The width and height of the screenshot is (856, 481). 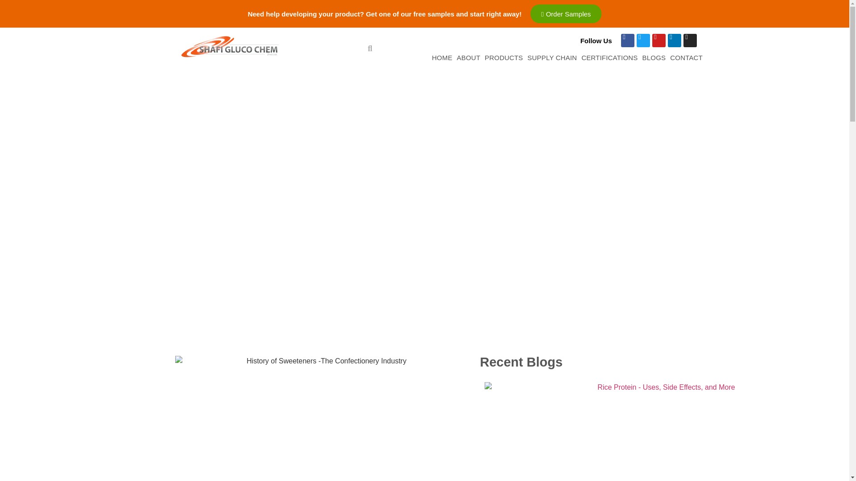 I want to click on Order Samples, so click(x=566, y=13).